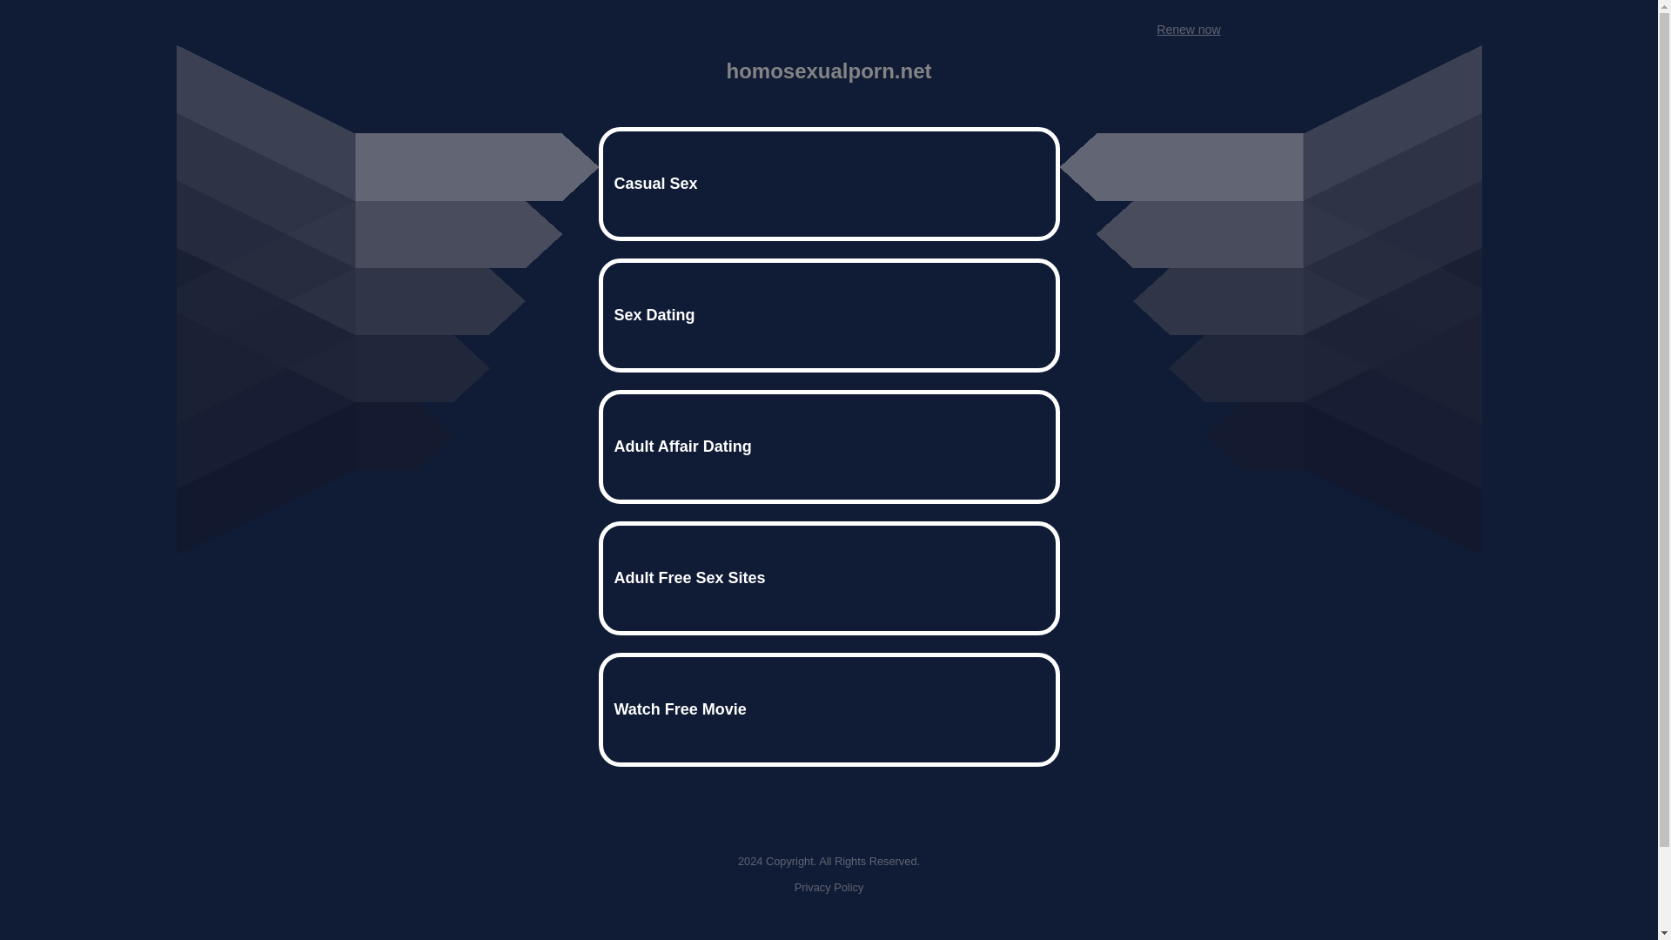  Describe the element at coordinates (829, 183) in the screenshot. I see `Casual Sex` at that location.